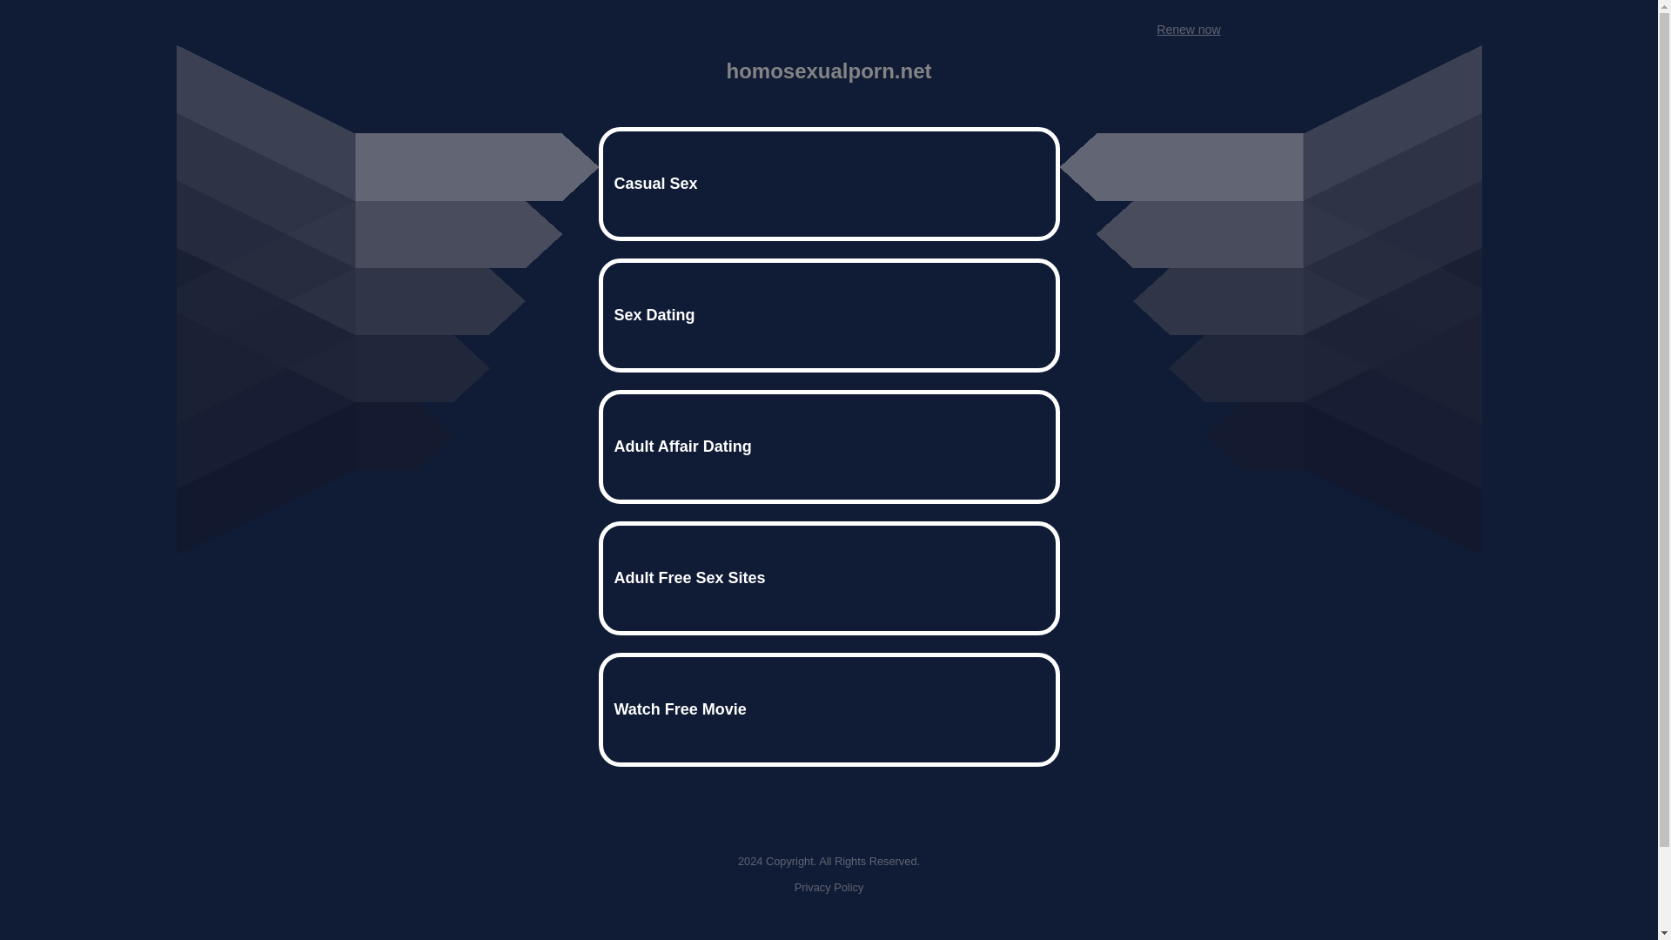  Describe the element at coordinates (829, 183) in the screenshot. I see `Casual Sex` at that location.